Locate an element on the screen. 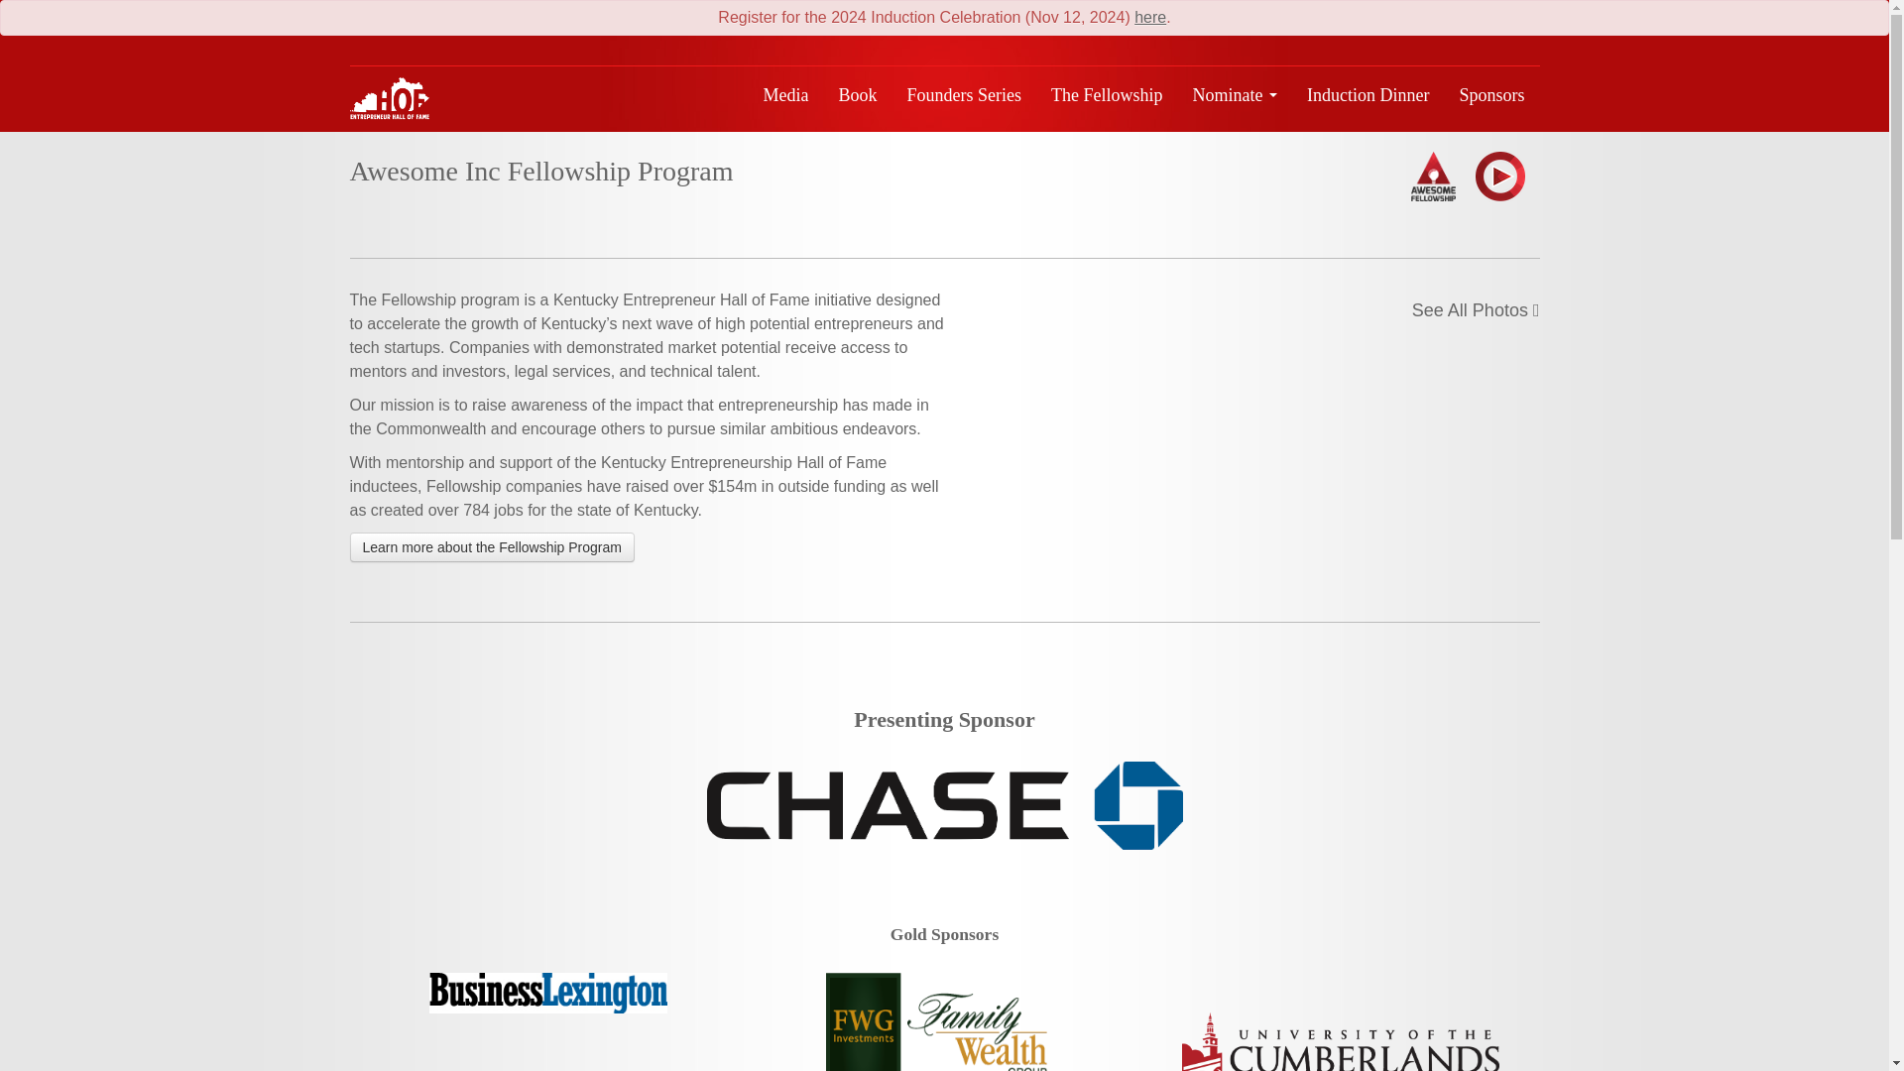 Image resolution: width=1904 pixels, height=1071 pixels. Media is located at coordinates (785, 95).